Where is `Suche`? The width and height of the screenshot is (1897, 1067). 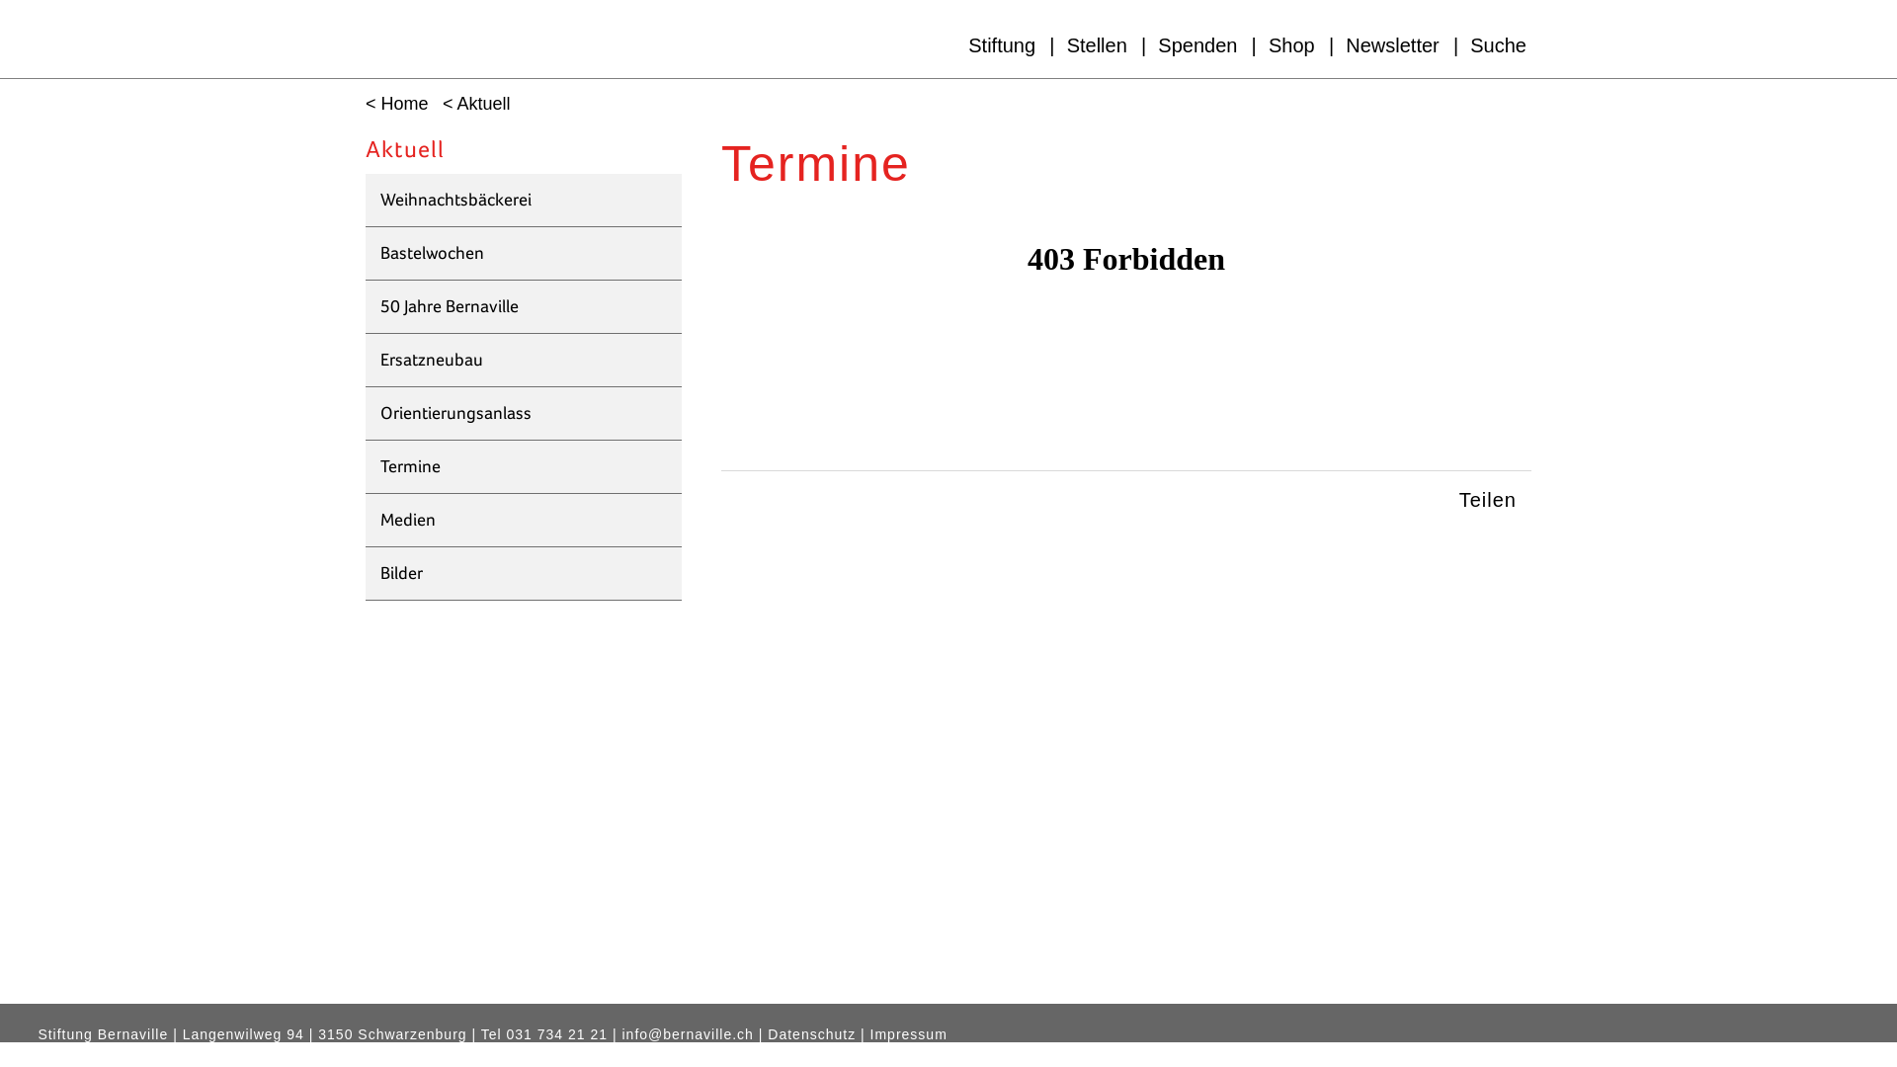 Suche is located at coordinates (1498, 45).